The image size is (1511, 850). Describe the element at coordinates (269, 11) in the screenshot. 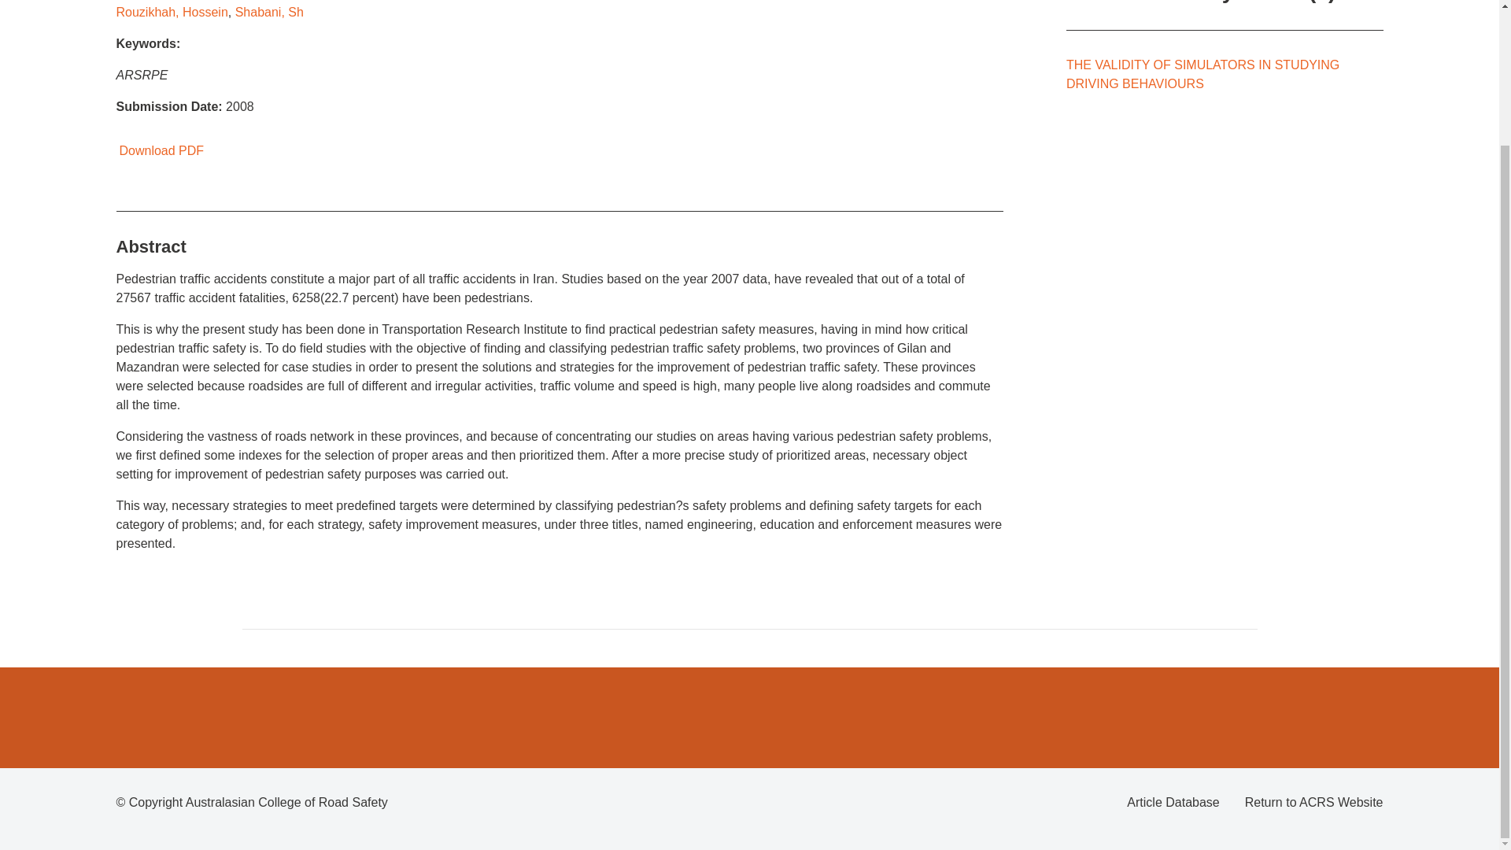

I see `Shabani, Sh` at that location.